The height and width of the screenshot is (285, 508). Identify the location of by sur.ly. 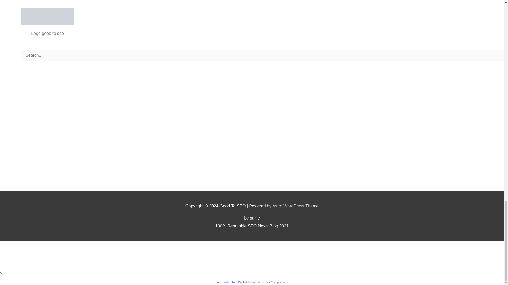
(252, 218).